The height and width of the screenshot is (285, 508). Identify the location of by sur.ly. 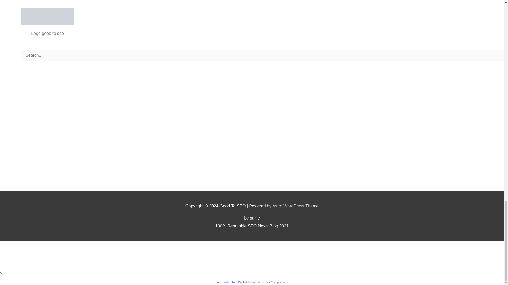
(252, 218).